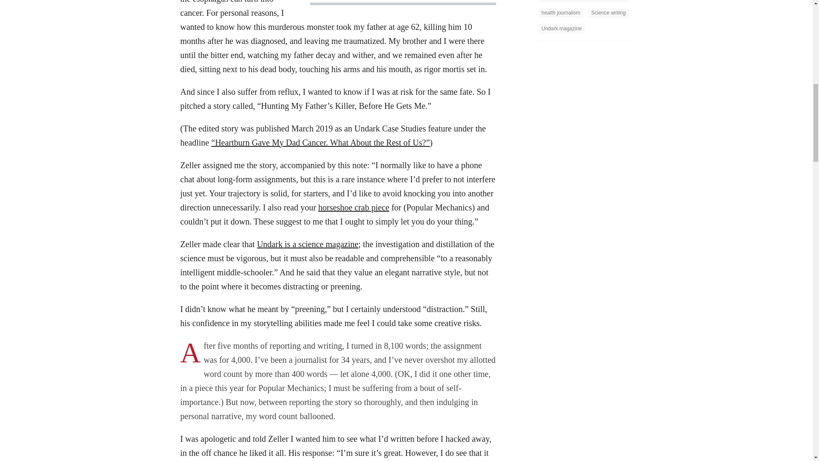 Image resolution: width=819 pixels, height=461 pixels. Describe the element at coordinates (608, 13) in the screenshot. I see `Science writing` at that location.